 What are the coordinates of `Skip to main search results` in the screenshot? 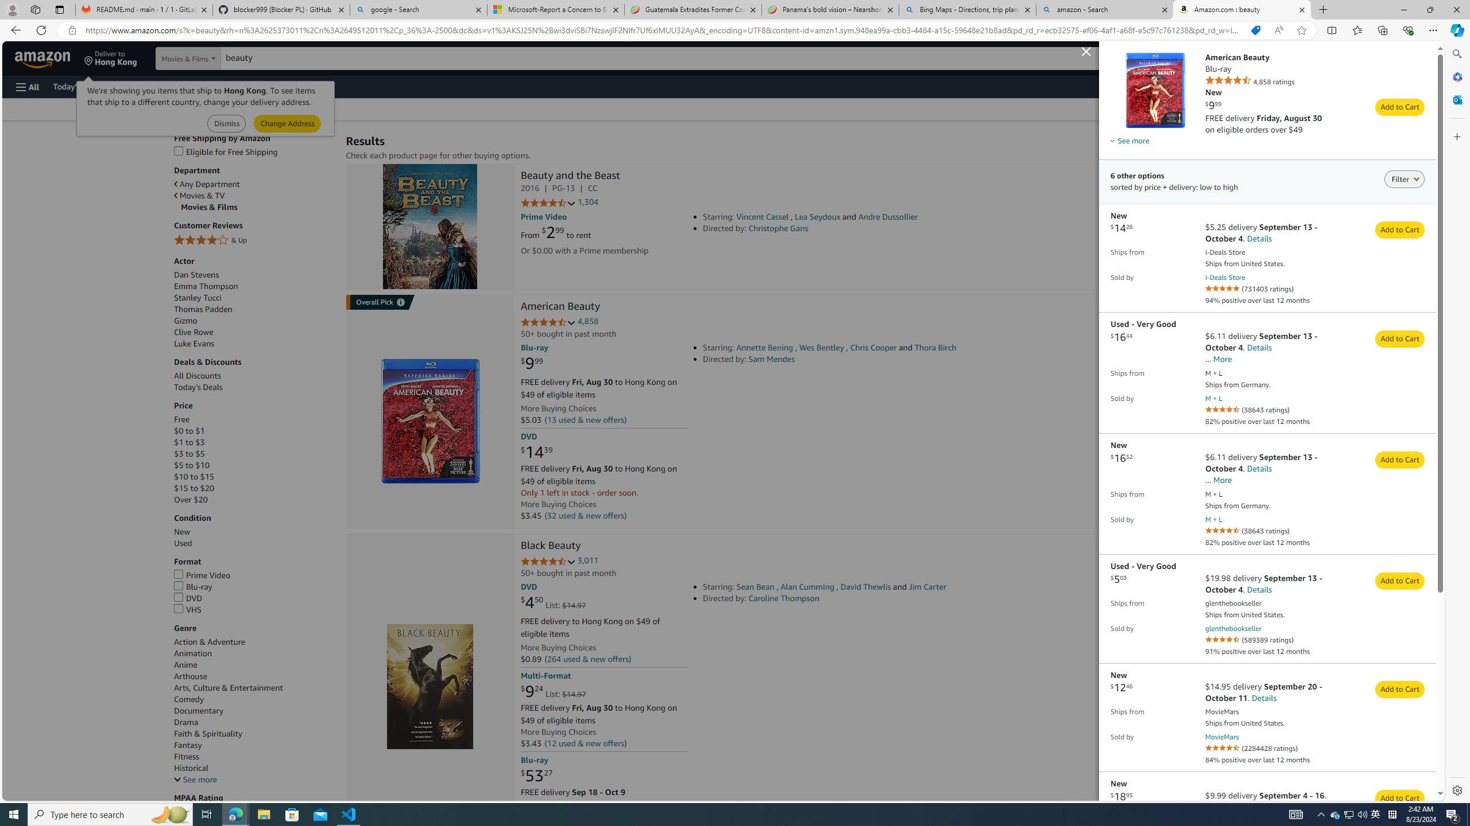 It's located at (52, 795).